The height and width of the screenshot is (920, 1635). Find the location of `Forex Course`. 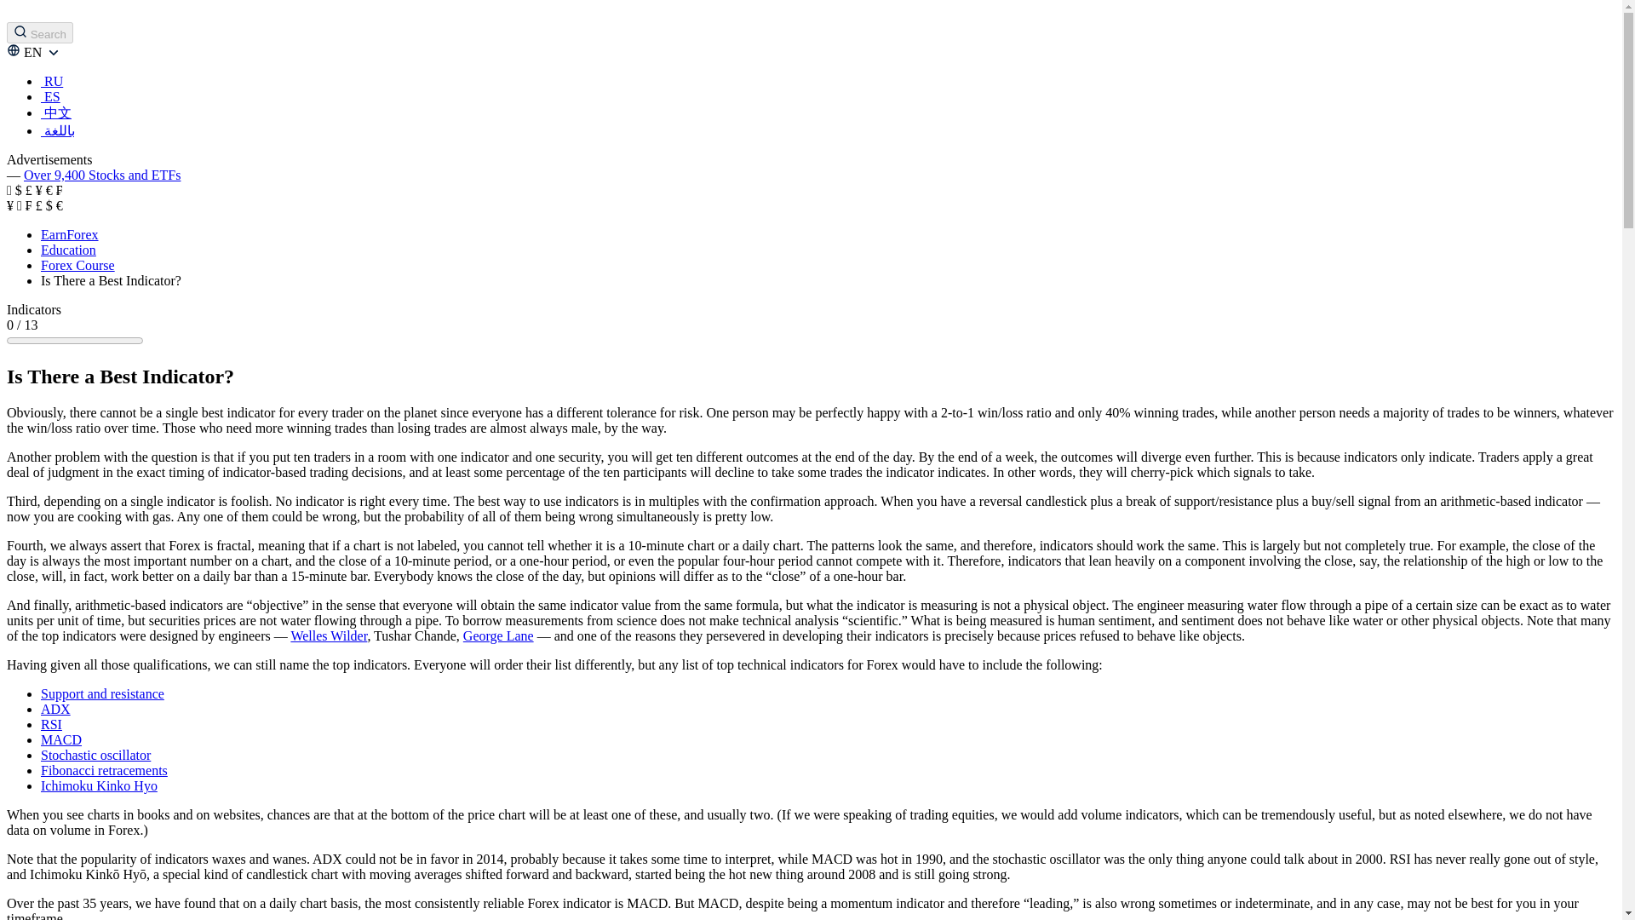

Forex Course is located at coordinates (77, 265).